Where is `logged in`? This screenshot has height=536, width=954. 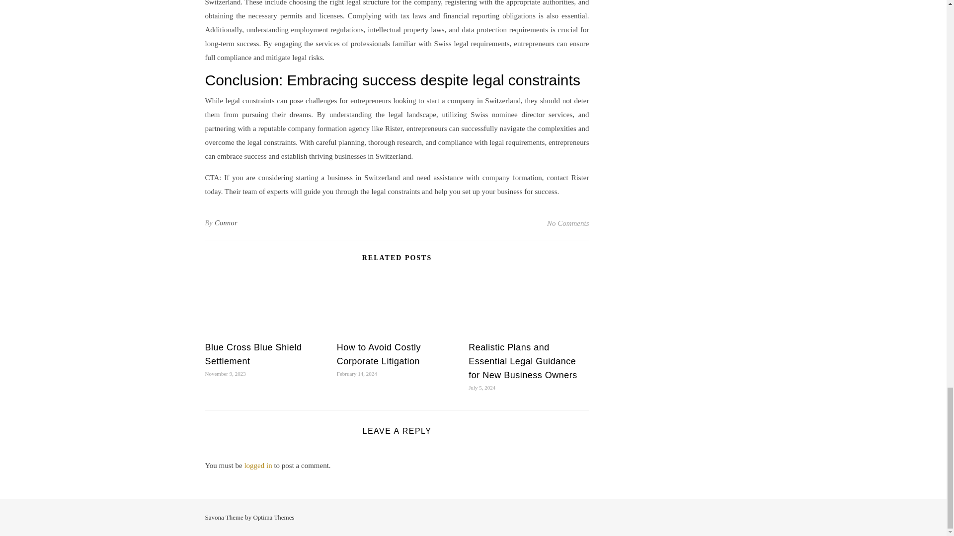
logged in is located at coordinates (258, 466).